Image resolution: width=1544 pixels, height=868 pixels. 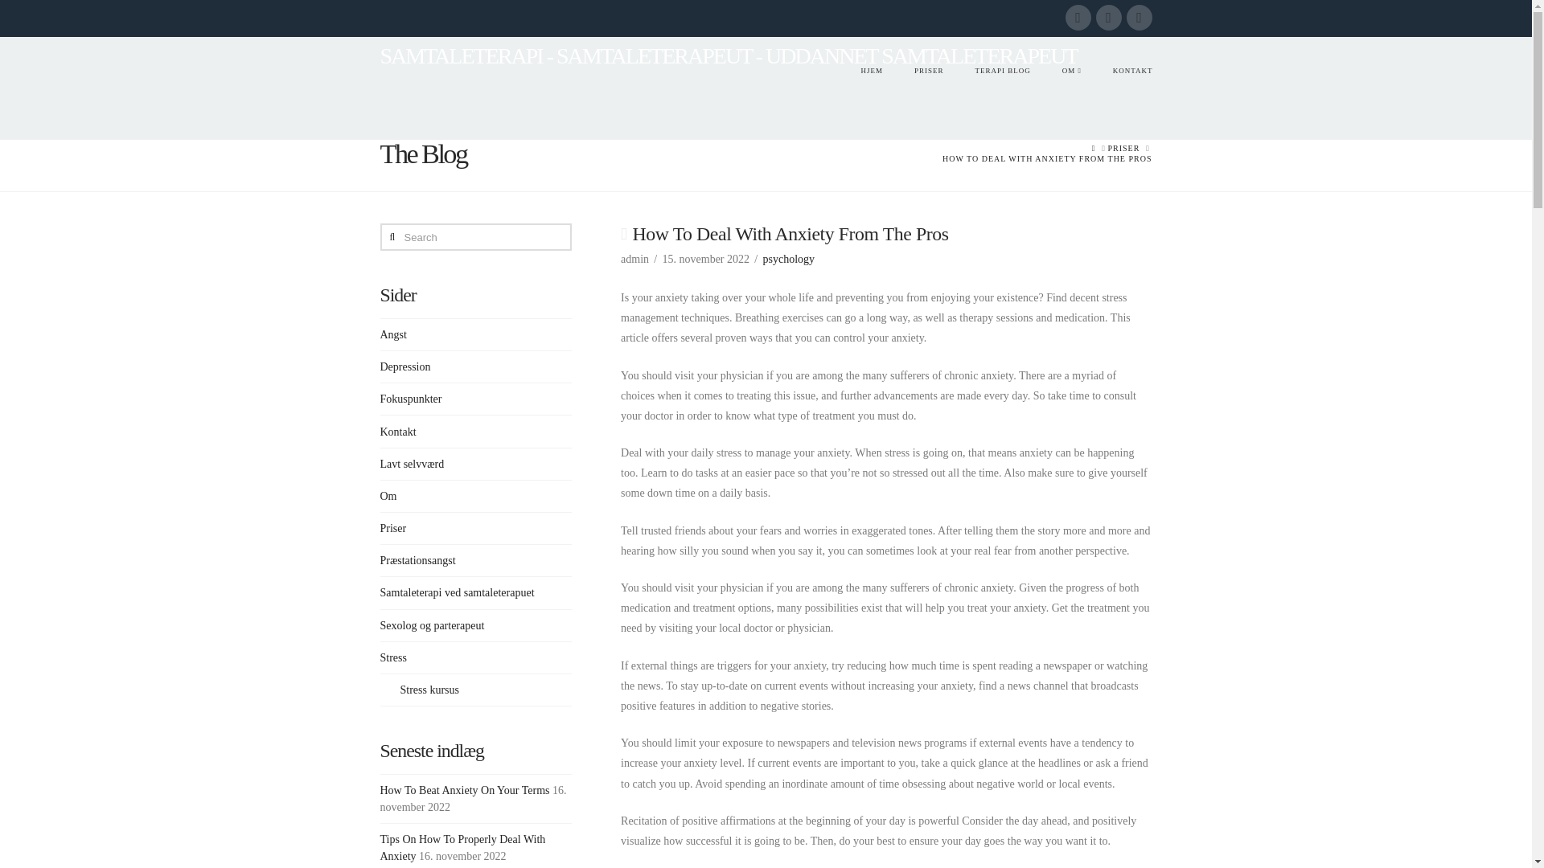 What do you see at coordinates (392, 334) in the screenshot?
I see `Angst` at bounding box center [392, 334].